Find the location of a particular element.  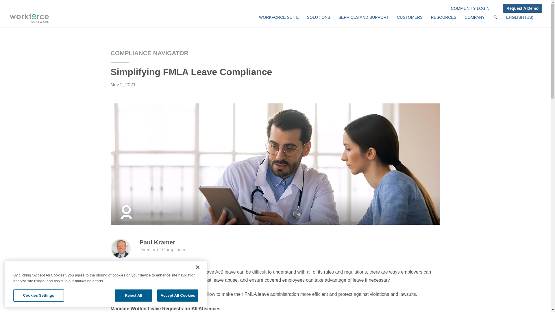

WORKFORCE SUITE is located at coordinates (279, 20).